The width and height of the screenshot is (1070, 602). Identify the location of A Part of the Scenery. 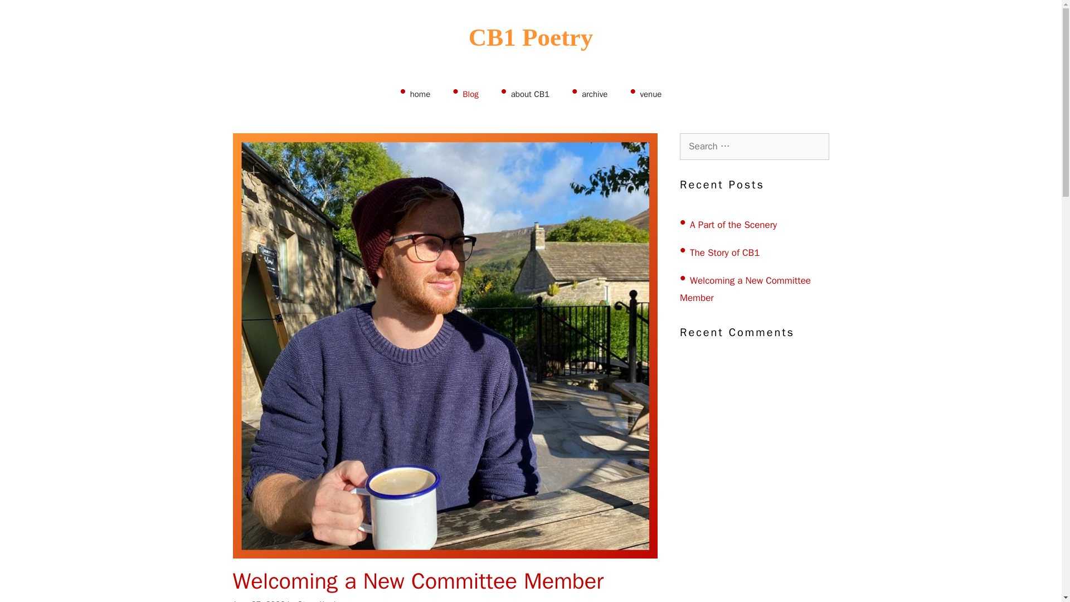
(728, 224).